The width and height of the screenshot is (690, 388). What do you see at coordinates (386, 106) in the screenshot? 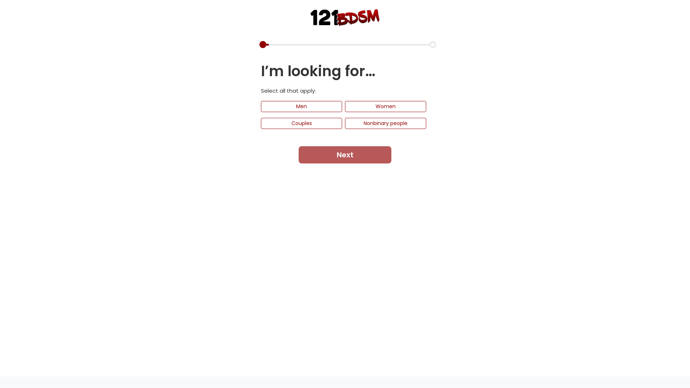
I see `Women` at bounding box center [386, 106].